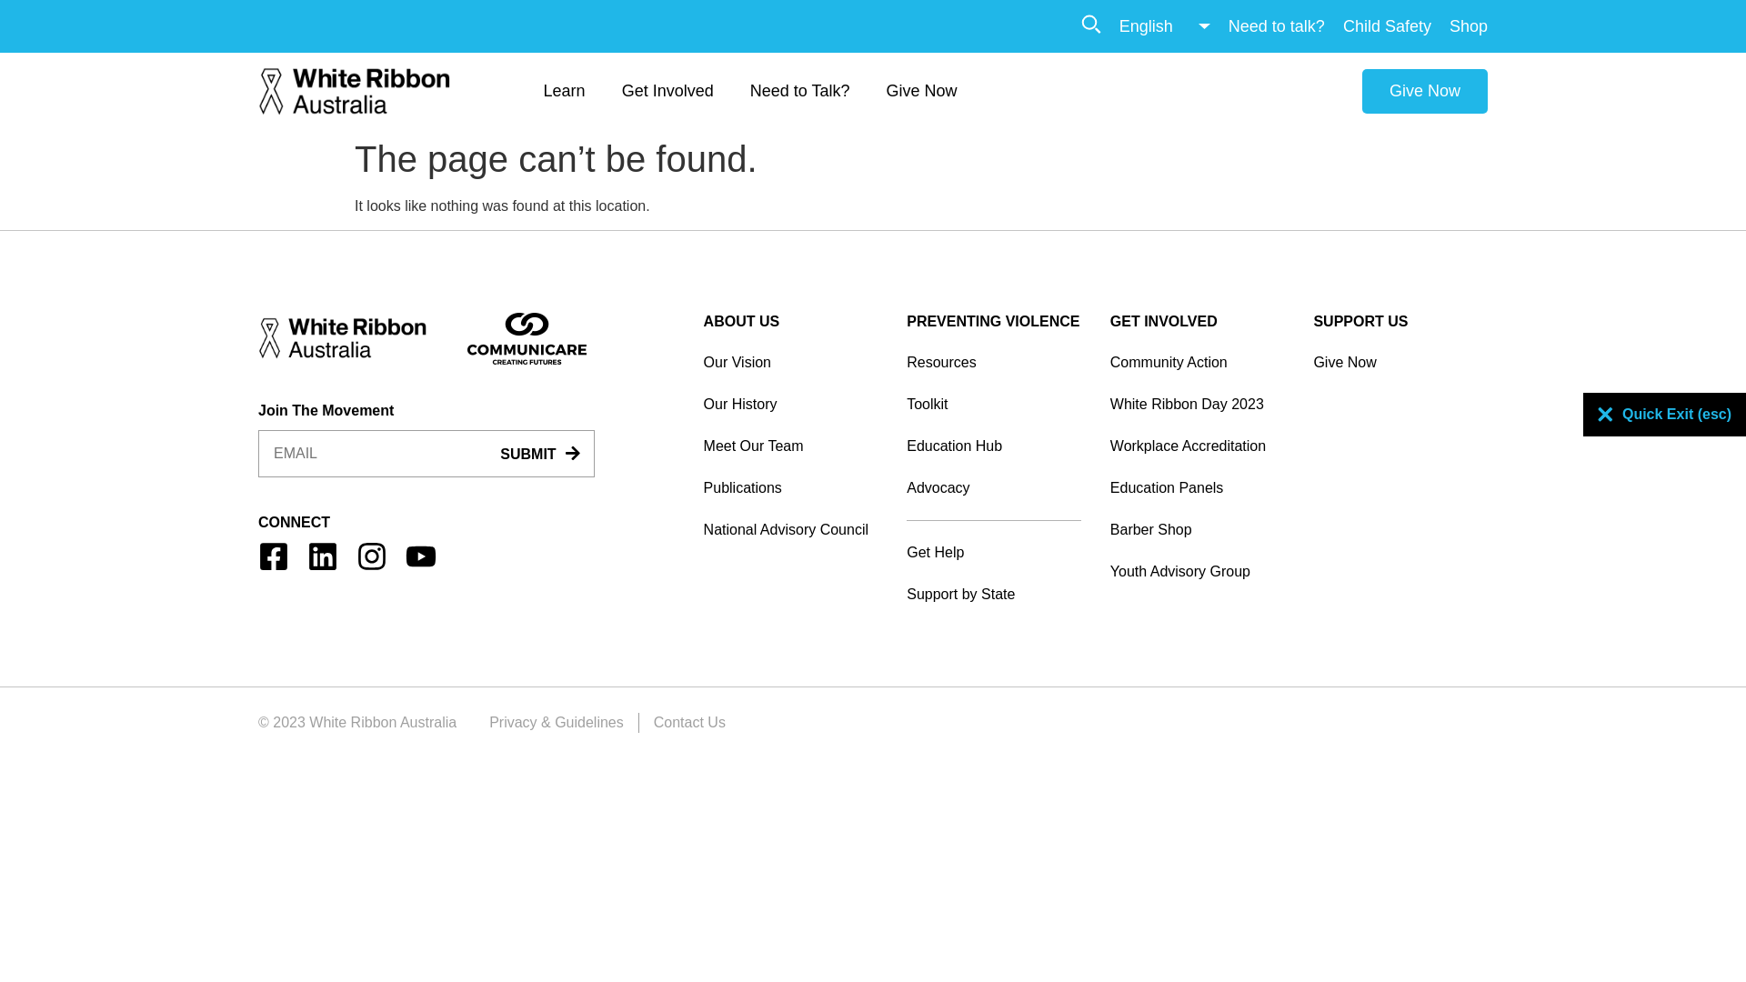 The width and height of the screenshot is (1746, 982). What do you see at coordinates (1400, 363) in the screenshot?
I see `Give Now` at bounding box center [1400, 363].